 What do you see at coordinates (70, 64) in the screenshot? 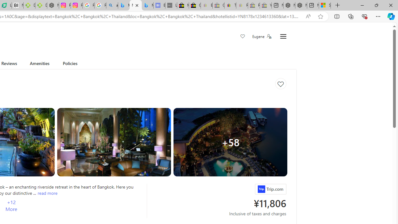
I see `Policies` at bounding box center [70, 64].